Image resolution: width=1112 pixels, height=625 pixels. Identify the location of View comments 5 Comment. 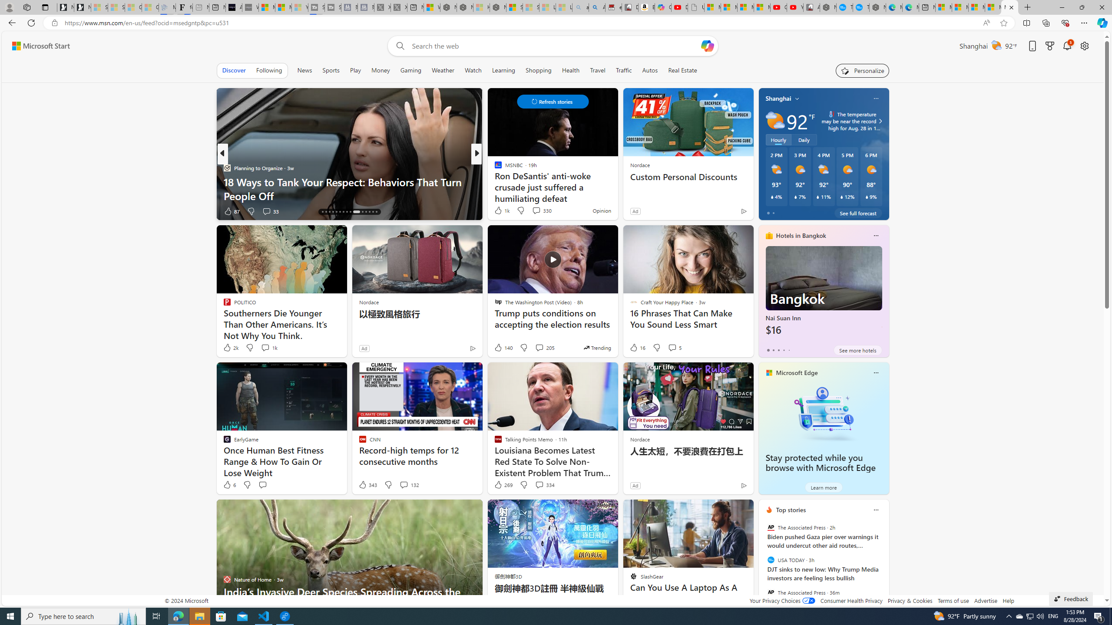
(672, 347).